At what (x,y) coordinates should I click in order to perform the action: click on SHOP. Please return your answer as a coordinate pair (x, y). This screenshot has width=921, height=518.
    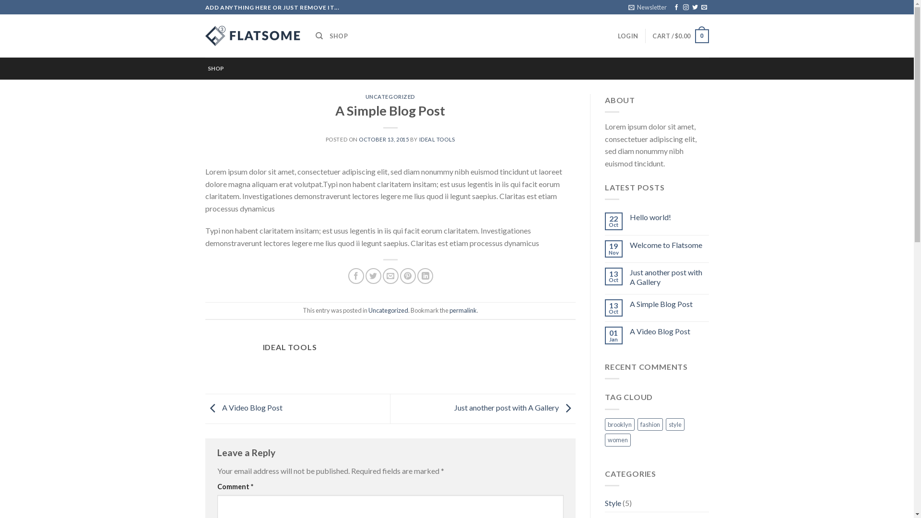
    Looking at the image, I should click on (339, 36).